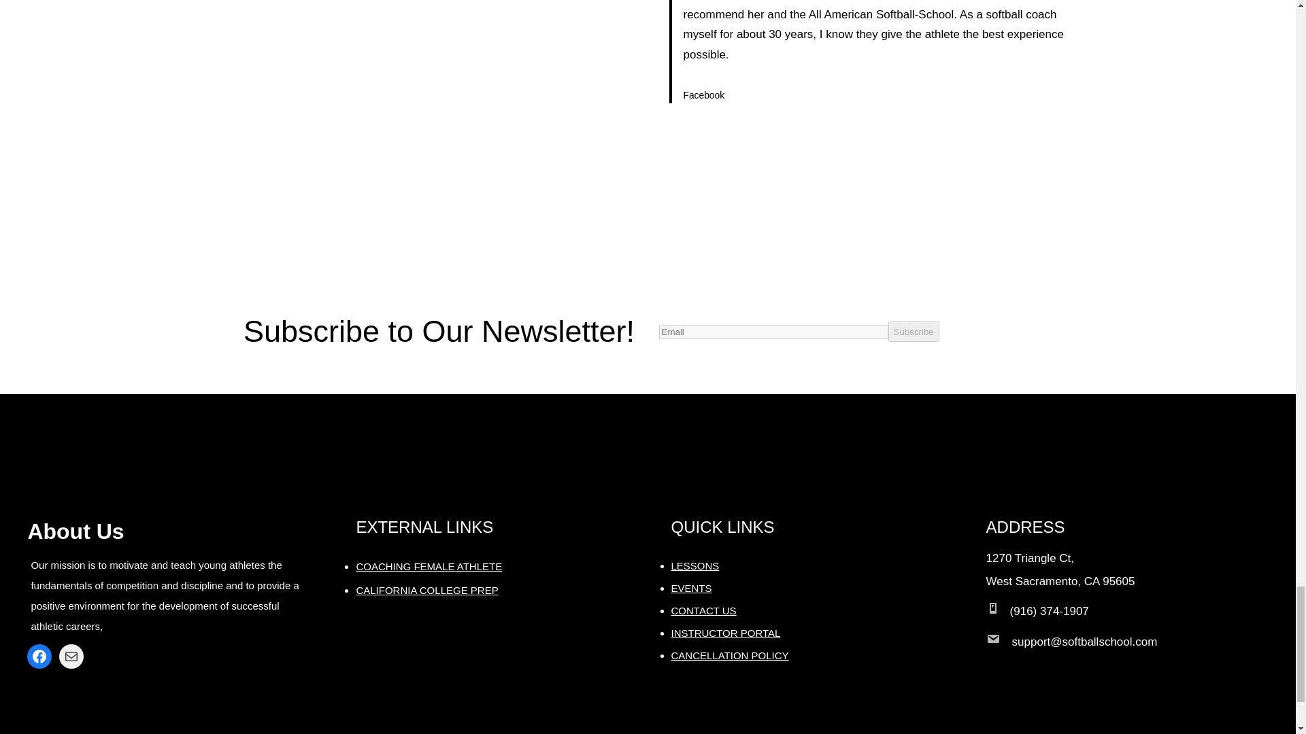  Describe the element at coordinates (913, 332) in the screenshot. I see `Subscribe` at that location.